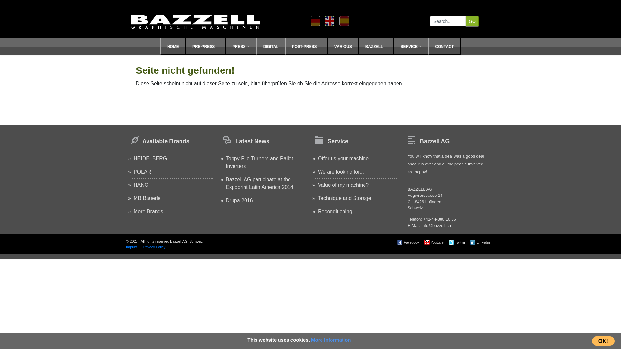  What do you see at coordinates (271, 47) in the screenshot?
I see `DIGITAL` at bounding box center [271, 47].